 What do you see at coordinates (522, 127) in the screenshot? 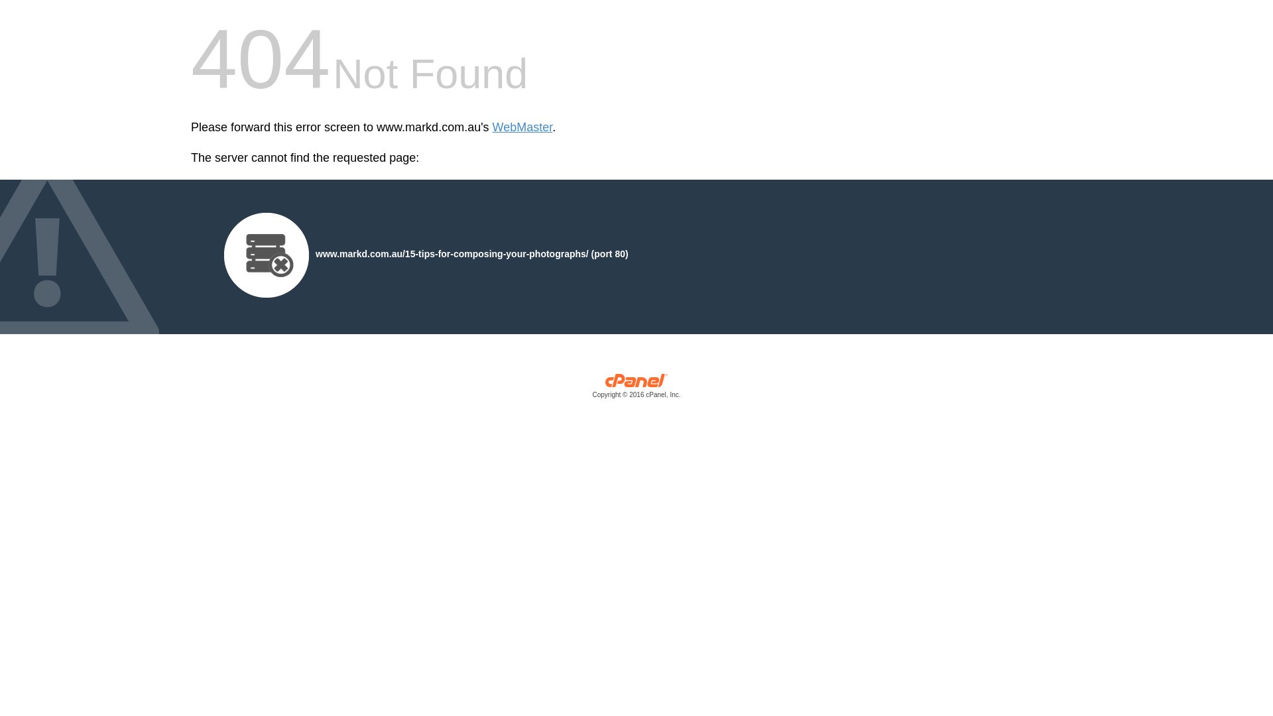
I see `WebMaster` at bounding box center [522, 127].